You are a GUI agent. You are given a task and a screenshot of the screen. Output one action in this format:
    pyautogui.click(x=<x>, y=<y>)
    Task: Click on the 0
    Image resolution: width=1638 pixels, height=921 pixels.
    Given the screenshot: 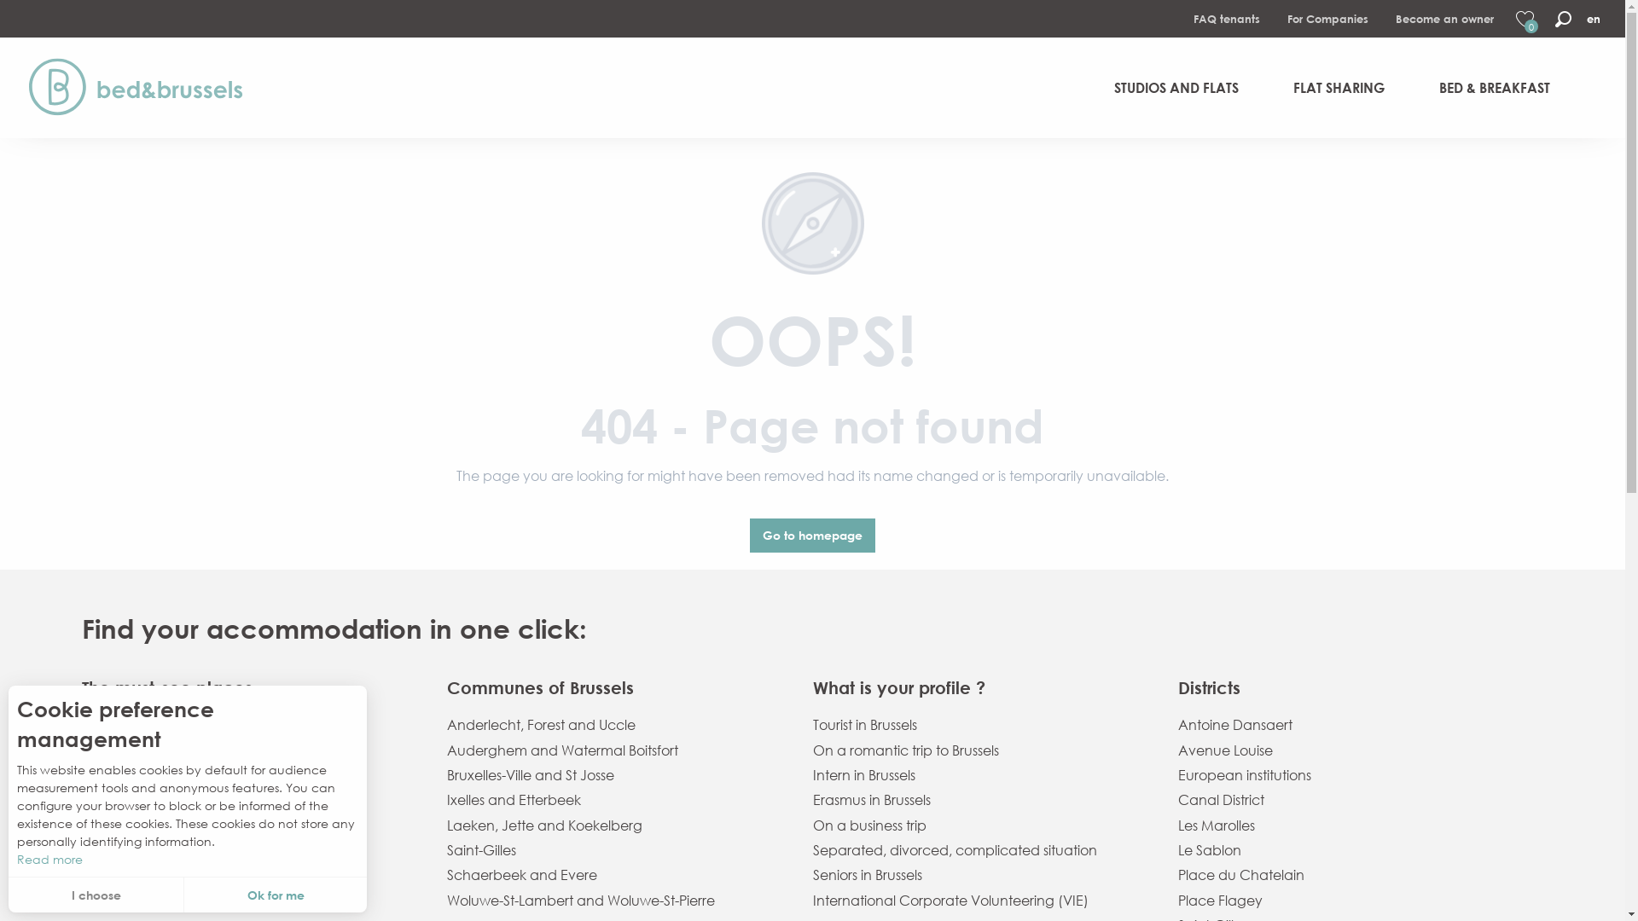 What is the action you would take?
    pyautogui.click(x=1526, y=19)
    